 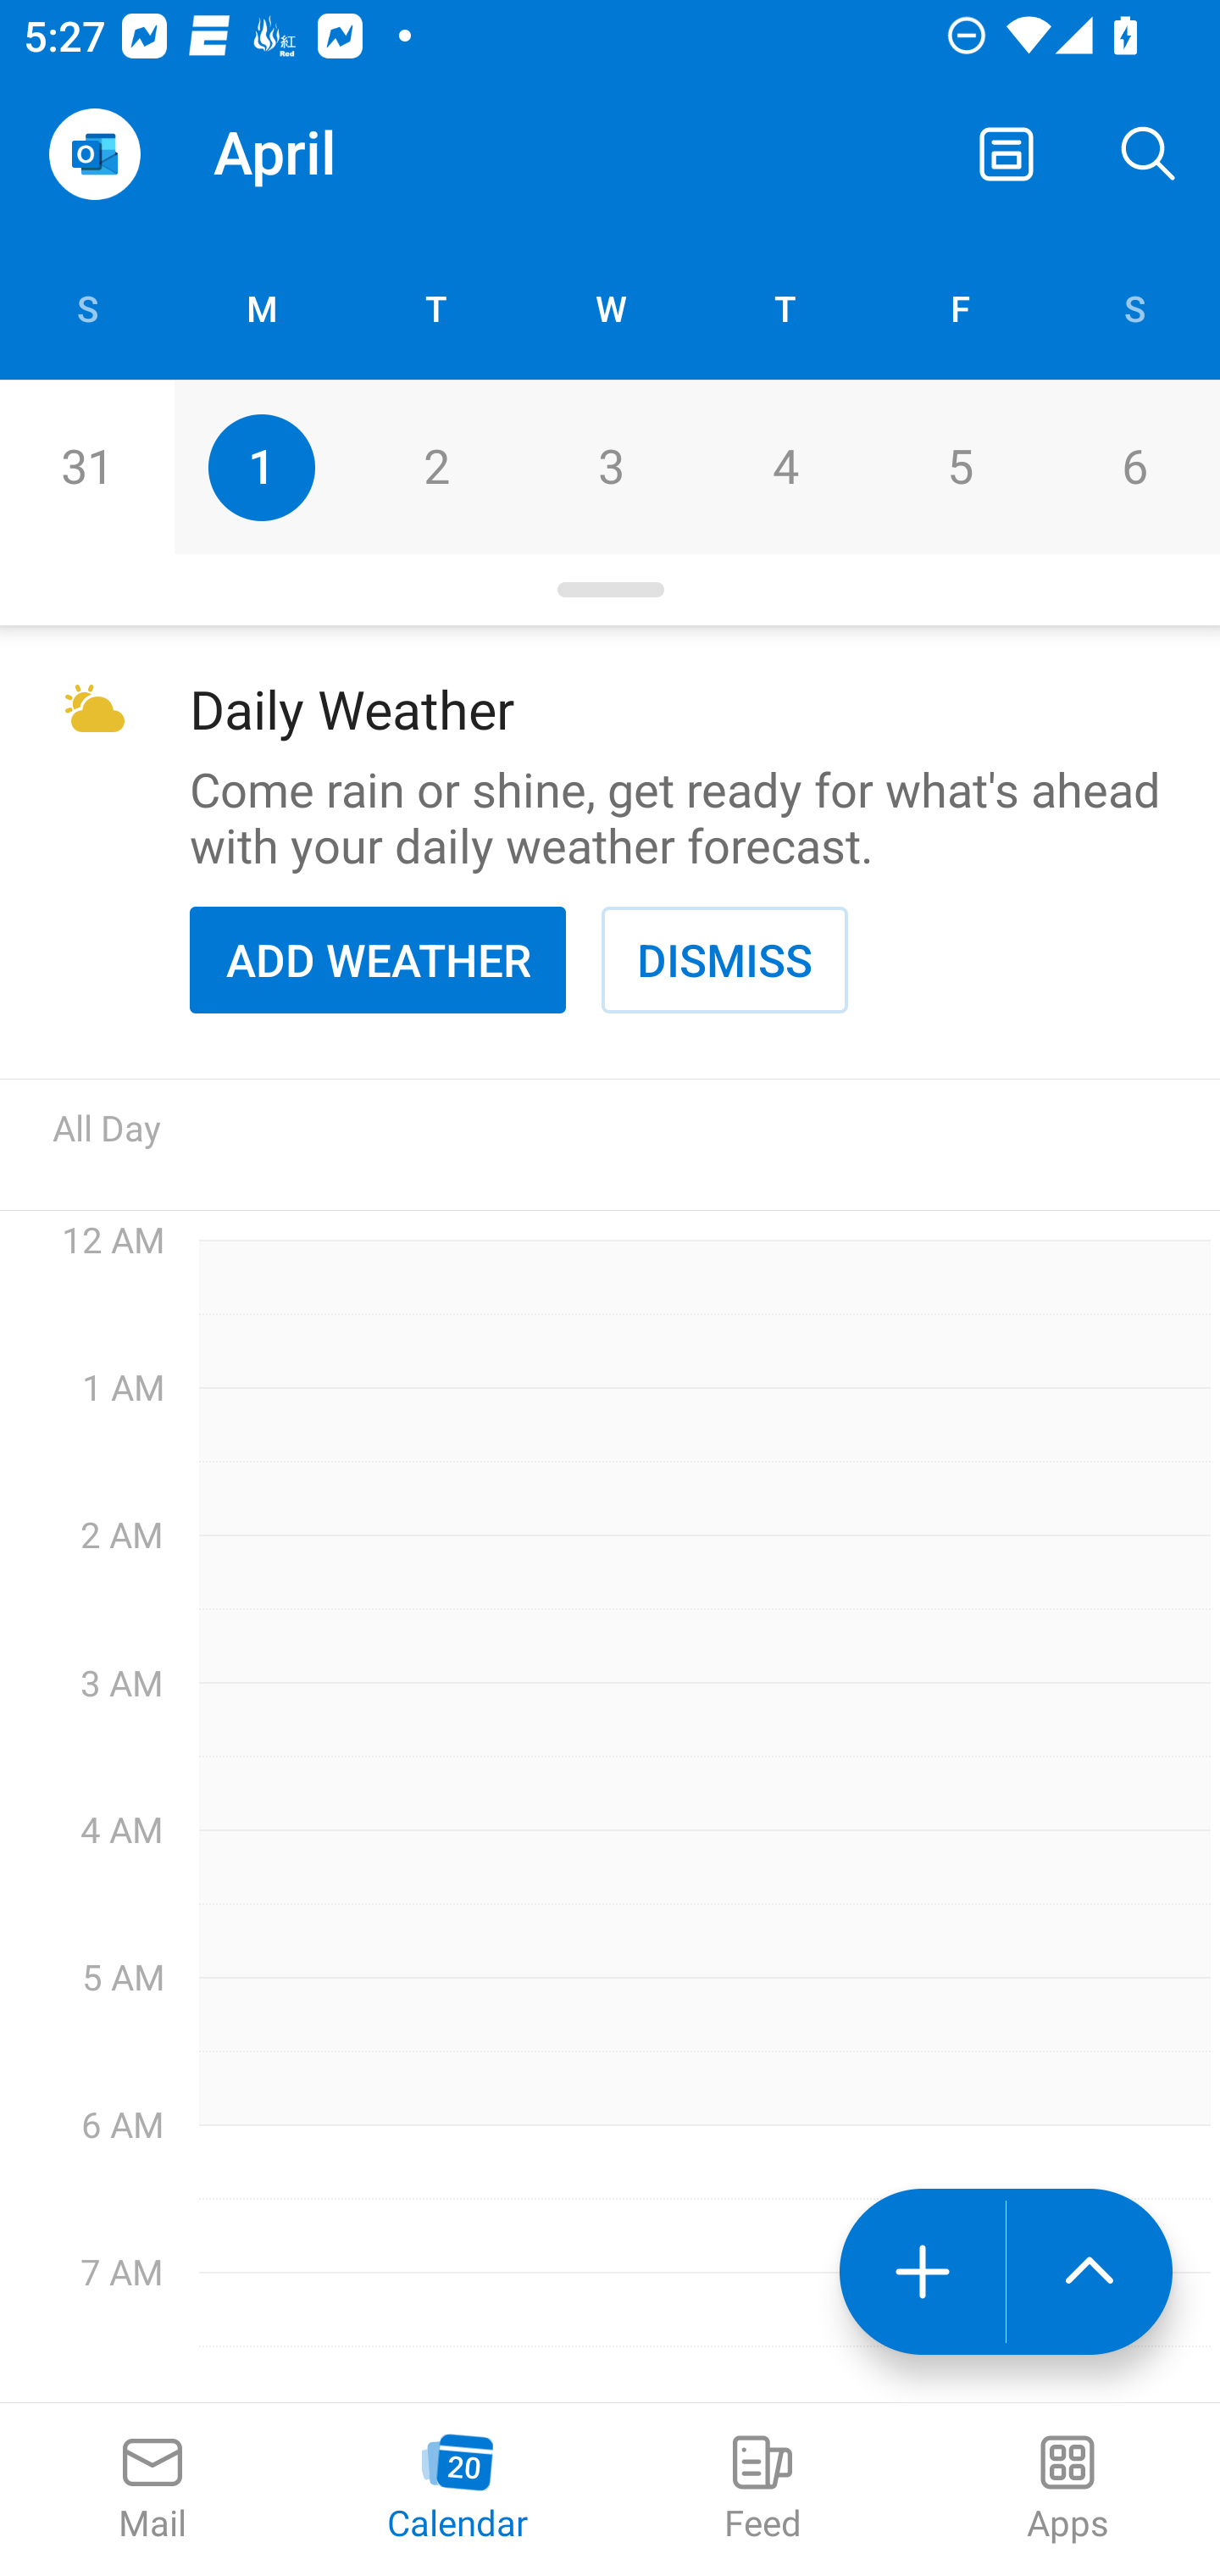 What do you see at coordinates (378, 959) in the screenshot?
I see `ADD WEATHER` at bounding box center [378, 959].